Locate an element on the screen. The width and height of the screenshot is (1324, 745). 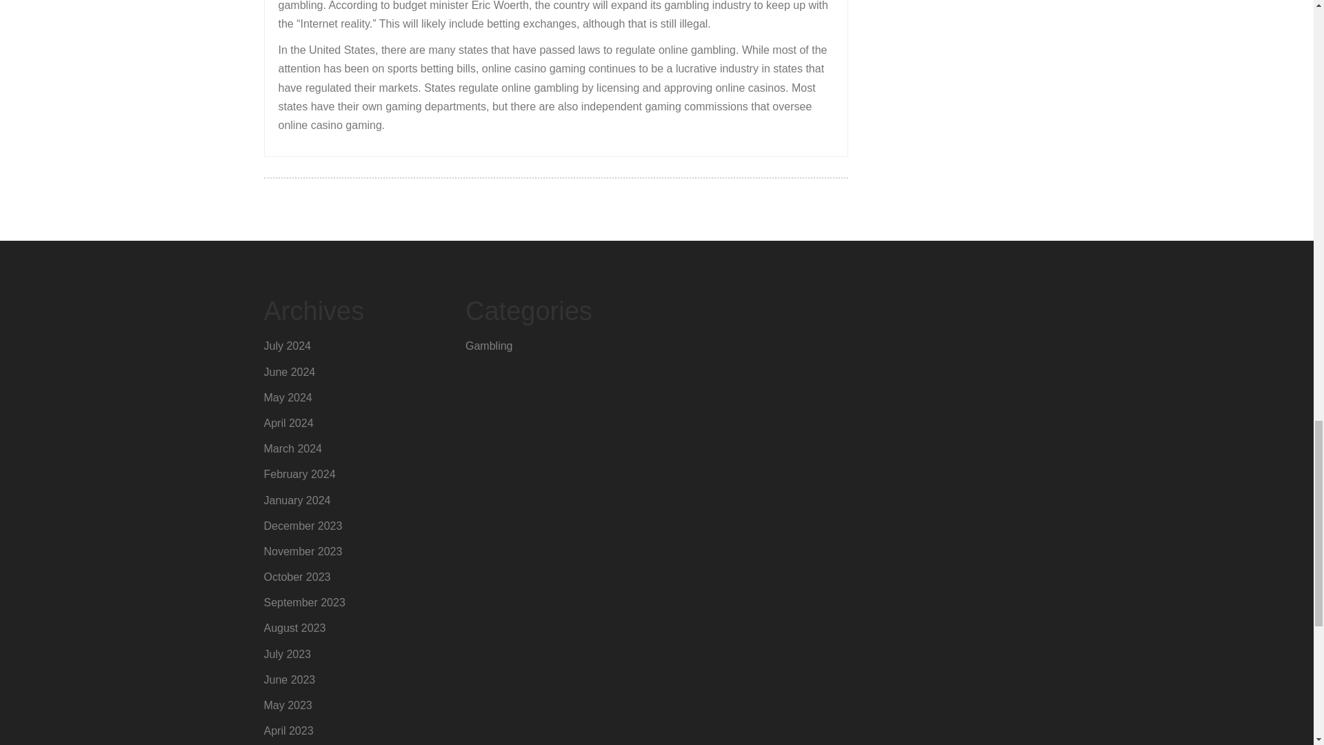
May 2023 is located at coordinates (287, 705).